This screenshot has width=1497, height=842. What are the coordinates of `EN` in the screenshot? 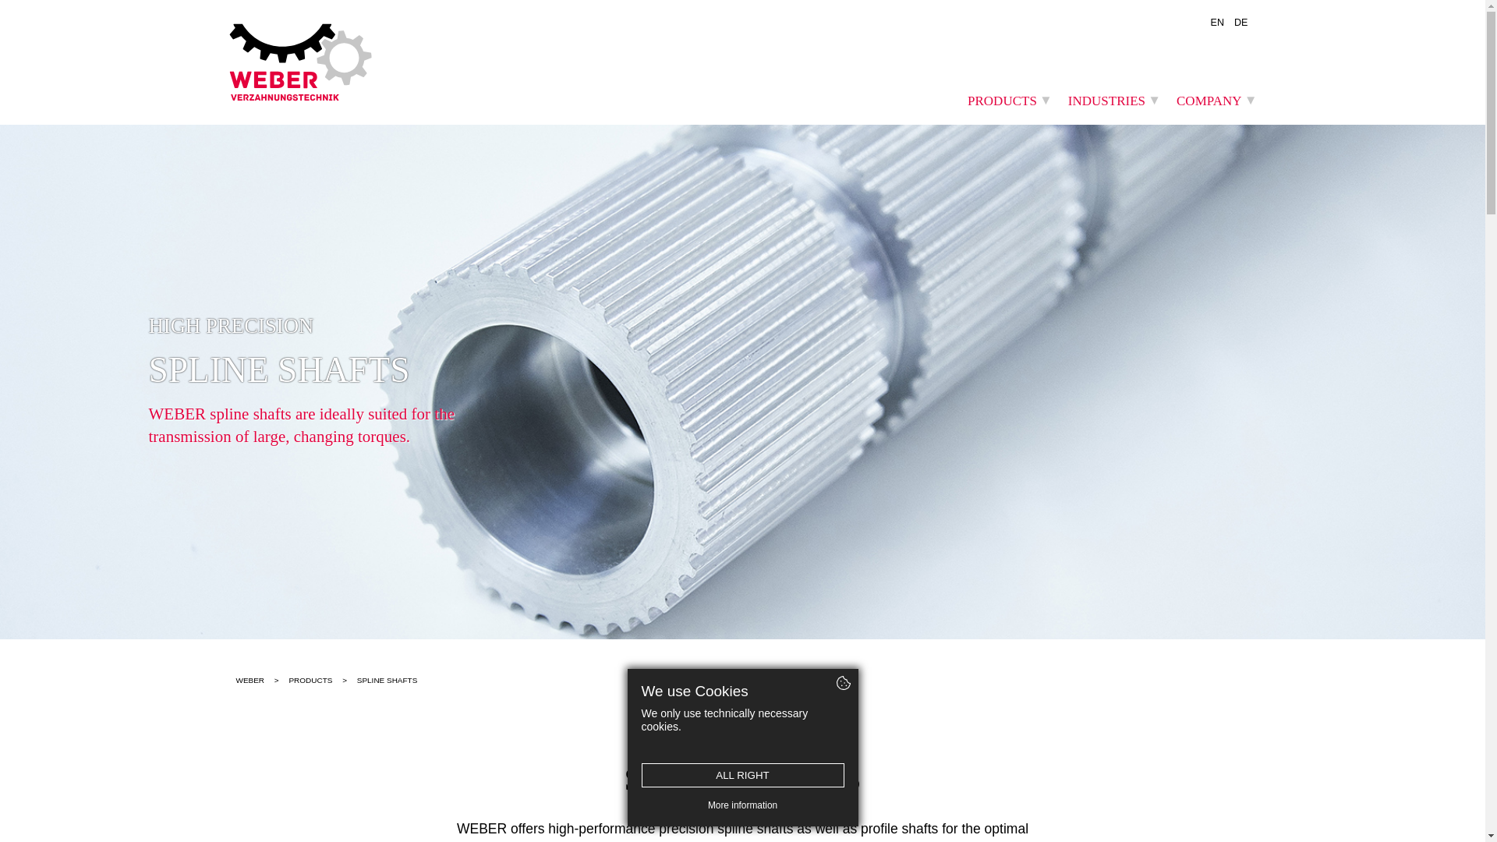 It's located at (1216, 23).